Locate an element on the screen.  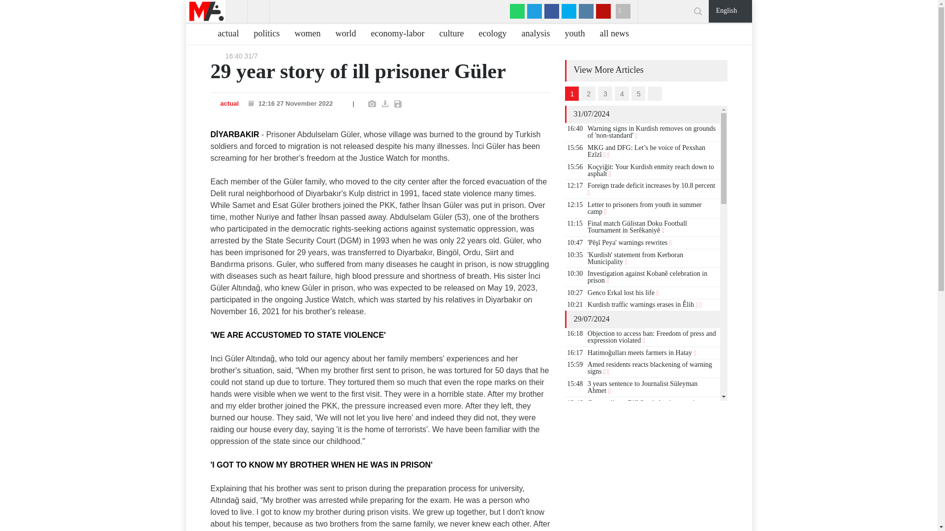
whatsapp is located at coordinates (517, 11).